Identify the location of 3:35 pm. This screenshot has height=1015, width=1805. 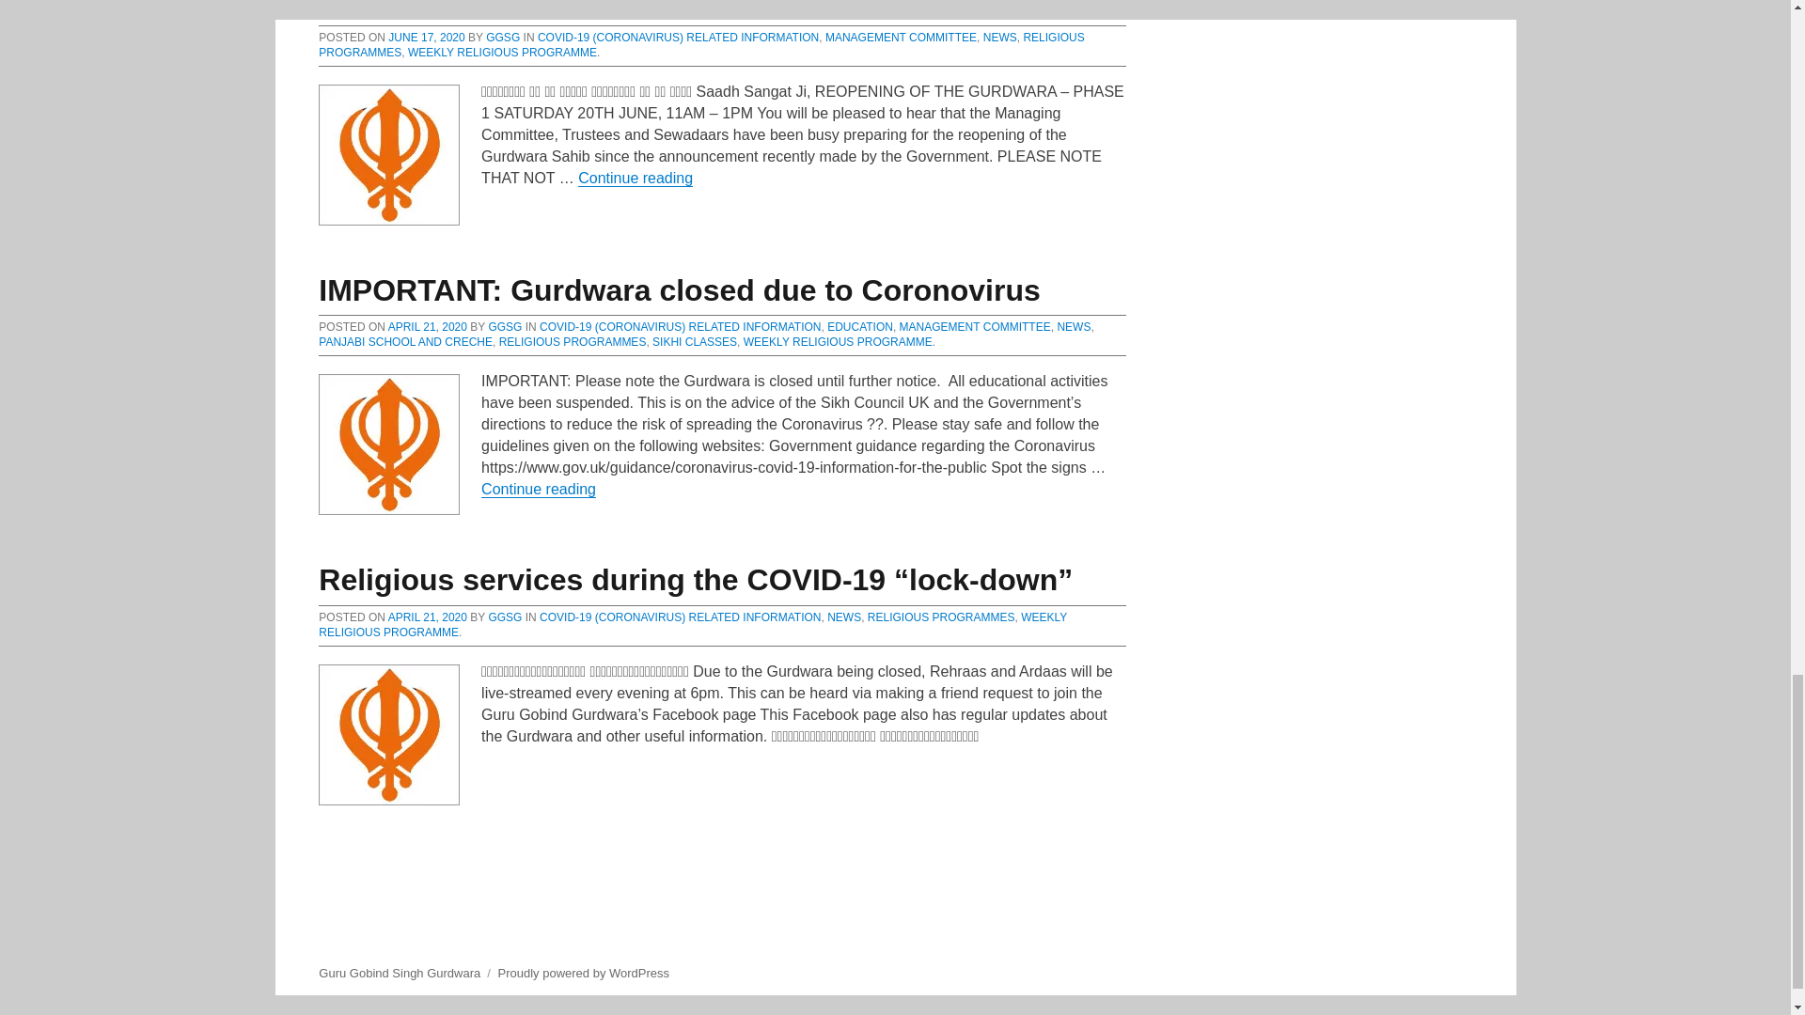
(425, 38).